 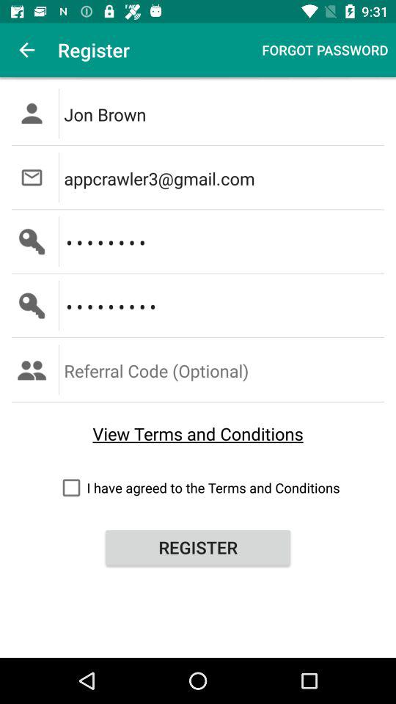 I want to click on flip until the i have agreed item, so click(x=198, y=487).